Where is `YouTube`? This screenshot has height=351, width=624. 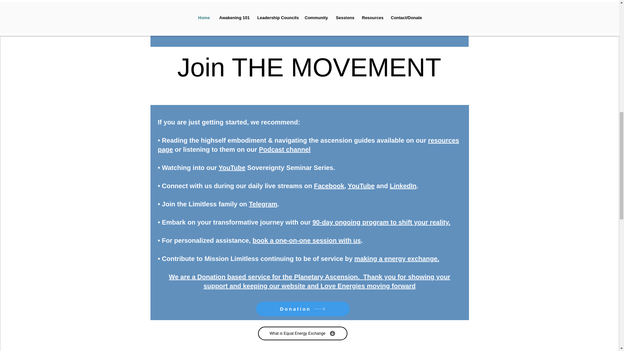
YouTube is located at coordinates (361, 186).